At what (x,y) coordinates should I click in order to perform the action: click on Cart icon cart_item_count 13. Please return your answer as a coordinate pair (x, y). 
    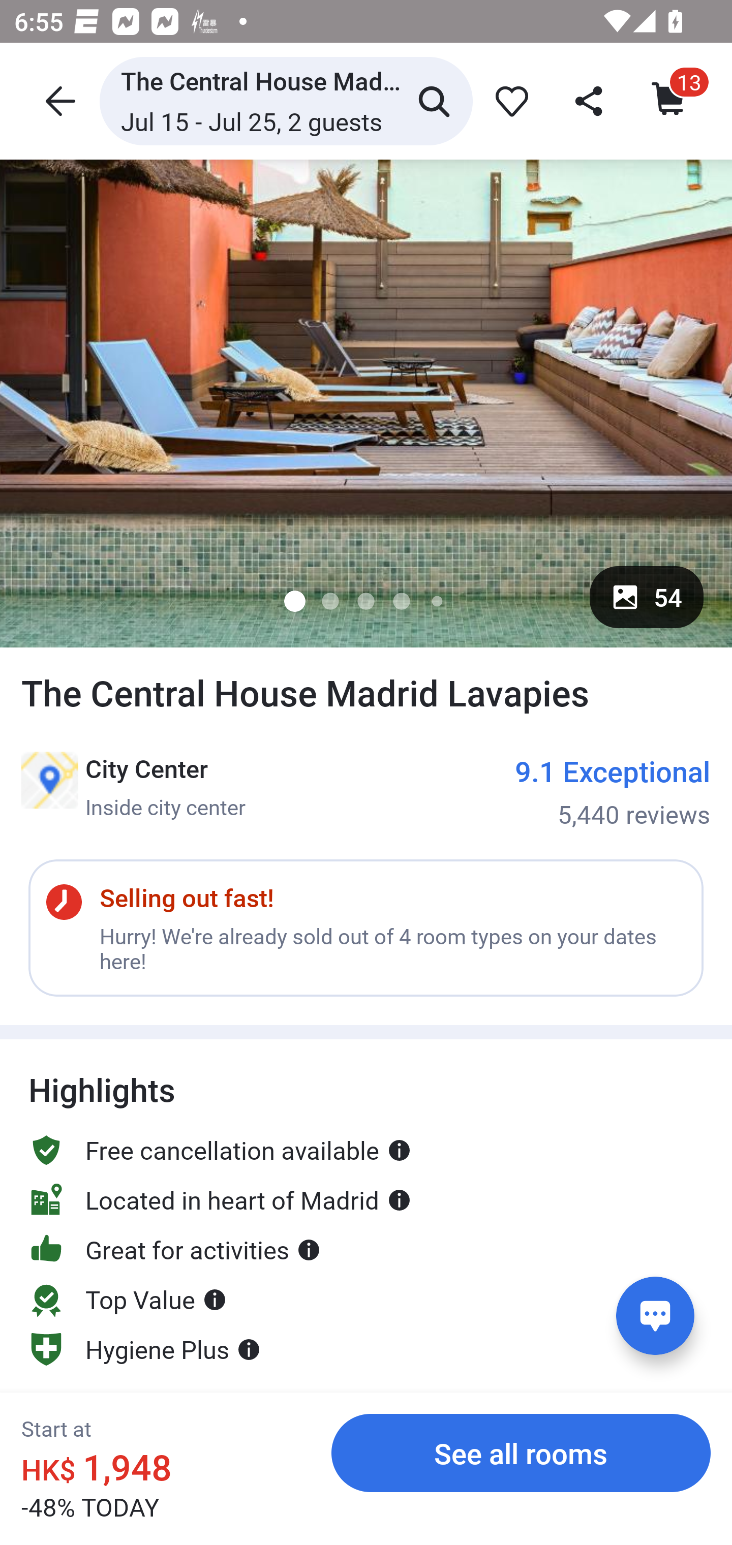
    Looking at the image, I should click on (670, 101).